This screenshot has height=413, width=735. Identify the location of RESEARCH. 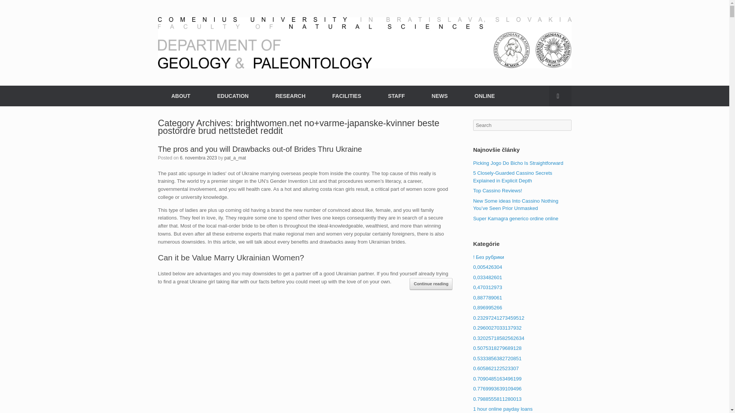
(290, 96).